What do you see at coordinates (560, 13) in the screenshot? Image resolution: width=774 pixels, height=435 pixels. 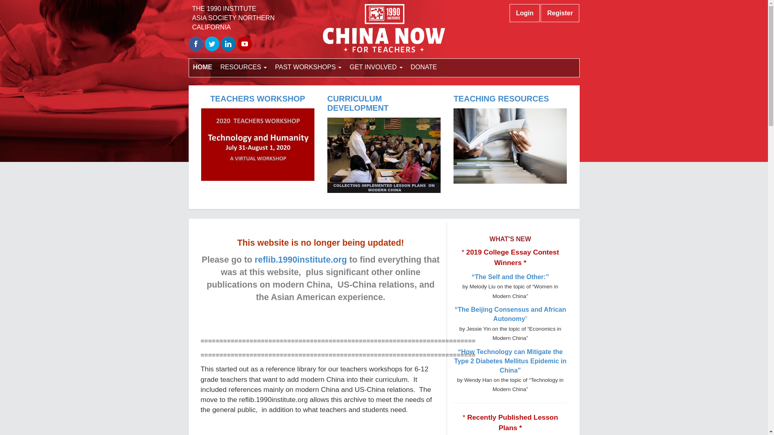 I see `Register` at bounding box center [560, 13].